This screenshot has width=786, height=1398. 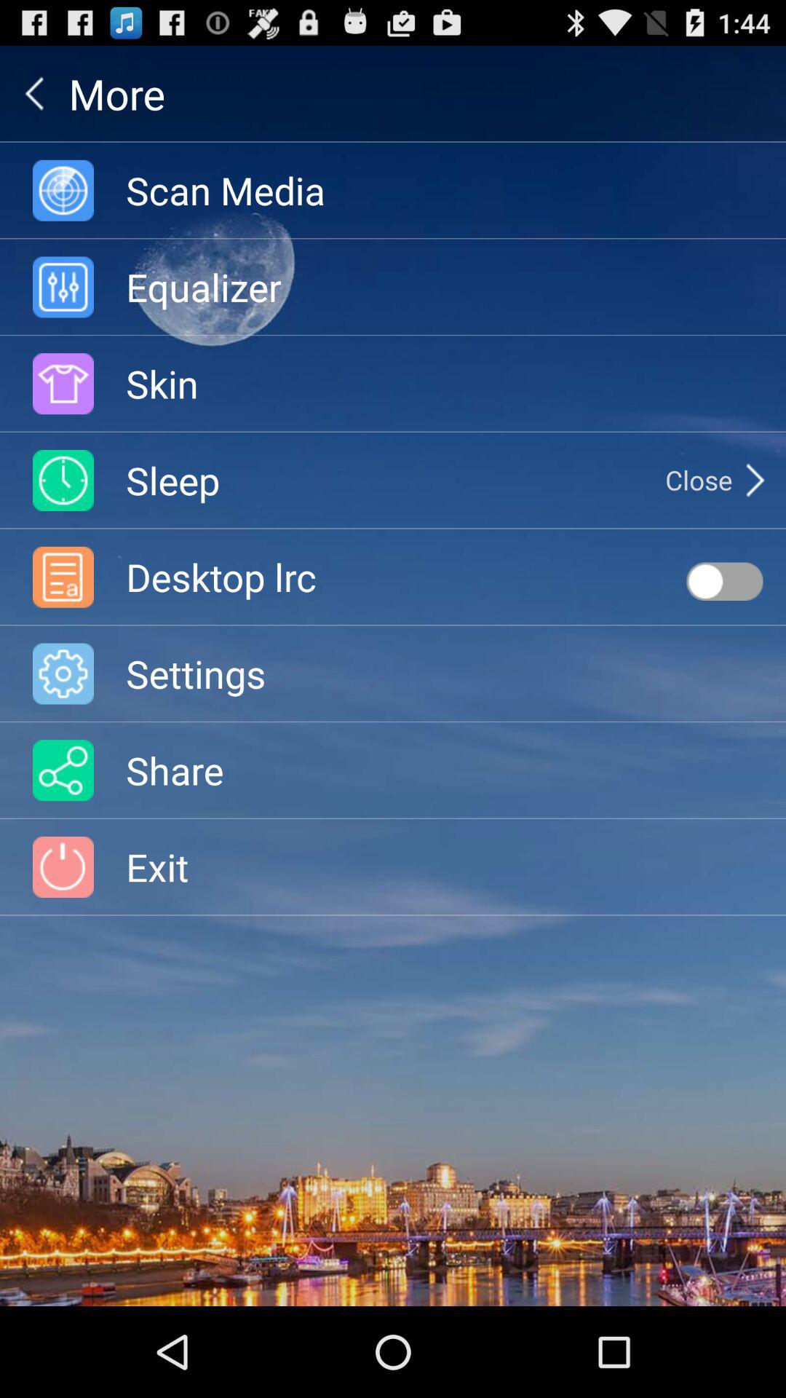 I want to click on click the app next to the more icon, so click(x=34, y=93).